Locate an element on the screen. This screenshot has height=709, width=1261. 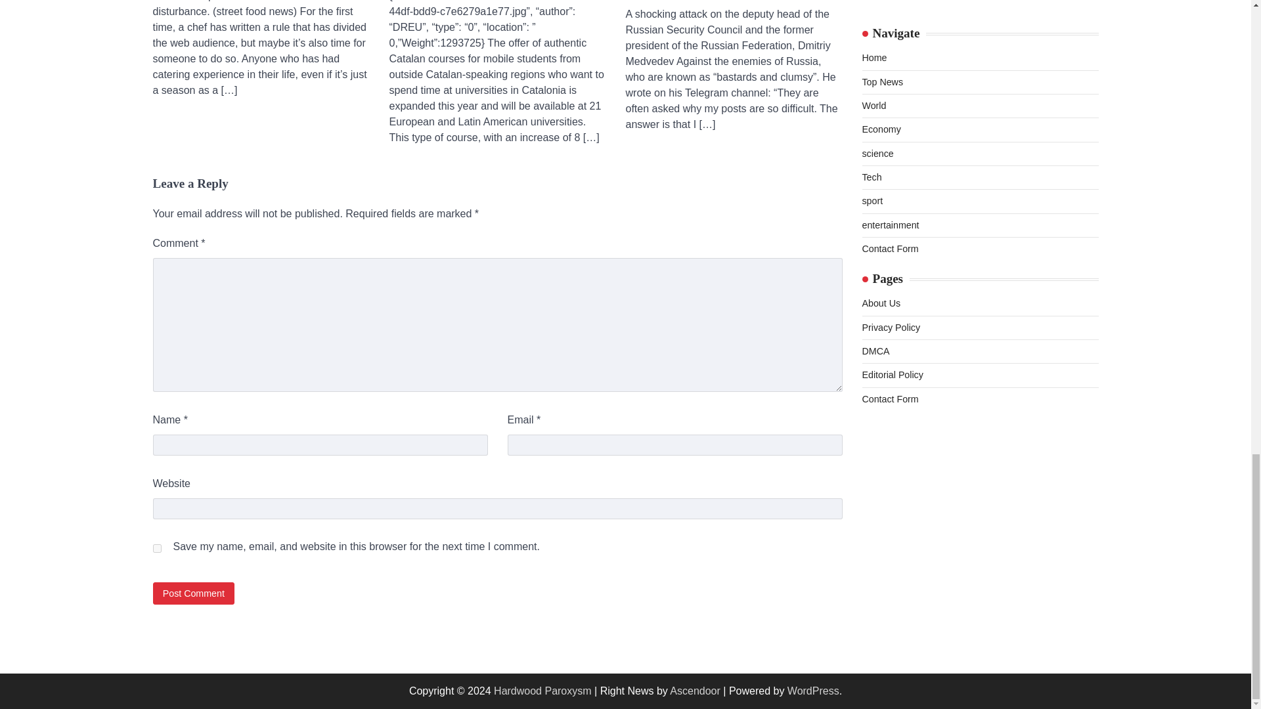
yes is located at coordinates (156, 549).